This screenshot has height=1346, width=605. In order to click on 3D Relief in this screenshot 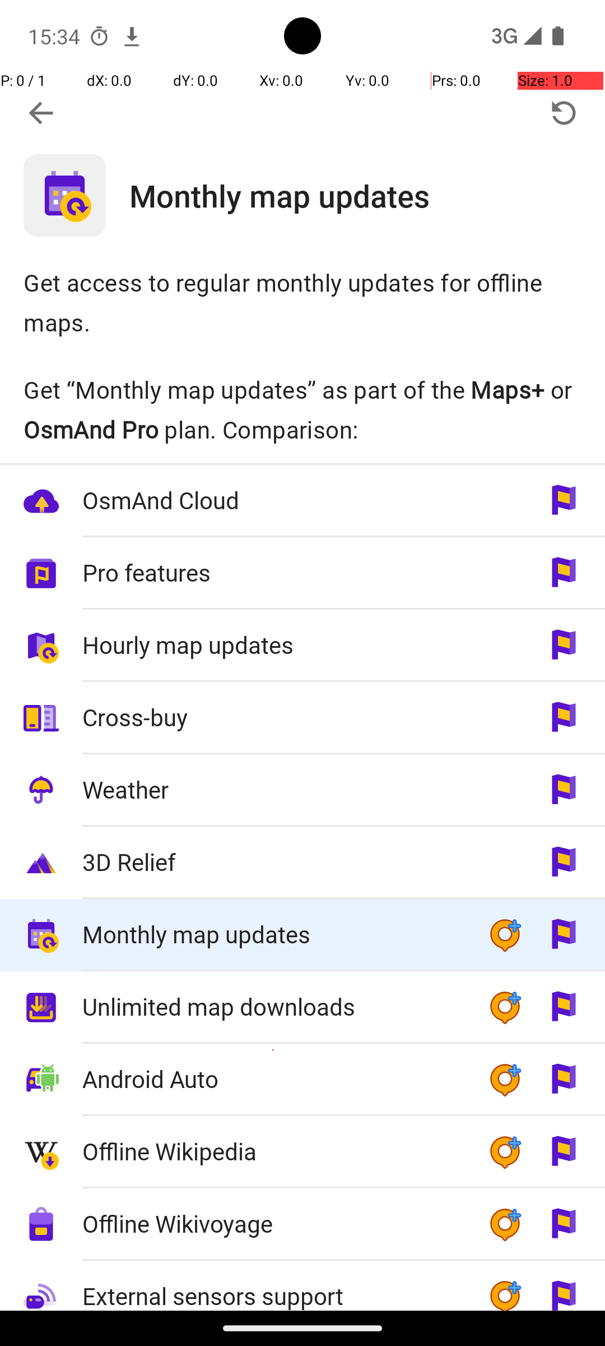, I will do `click(273, 861)`.